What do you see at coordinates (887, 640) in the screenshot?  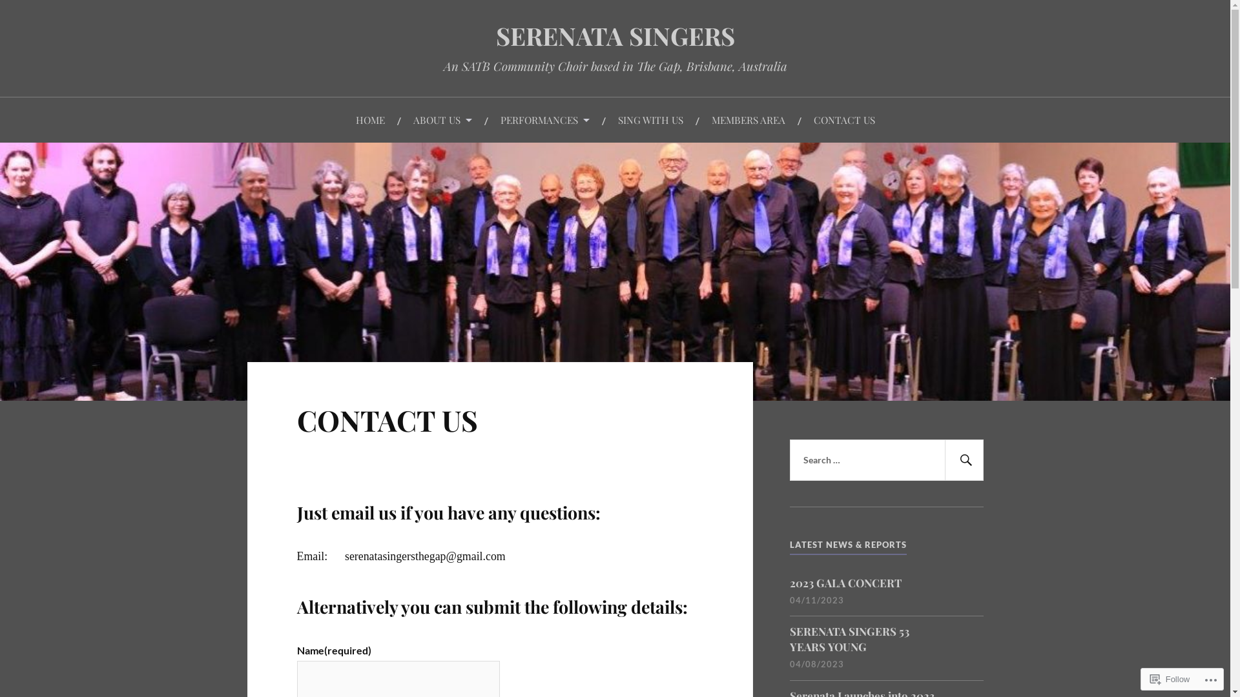 I see `SERENATA SINGERS 53 YEARS YOUNG` at bounding box center [887, 640].